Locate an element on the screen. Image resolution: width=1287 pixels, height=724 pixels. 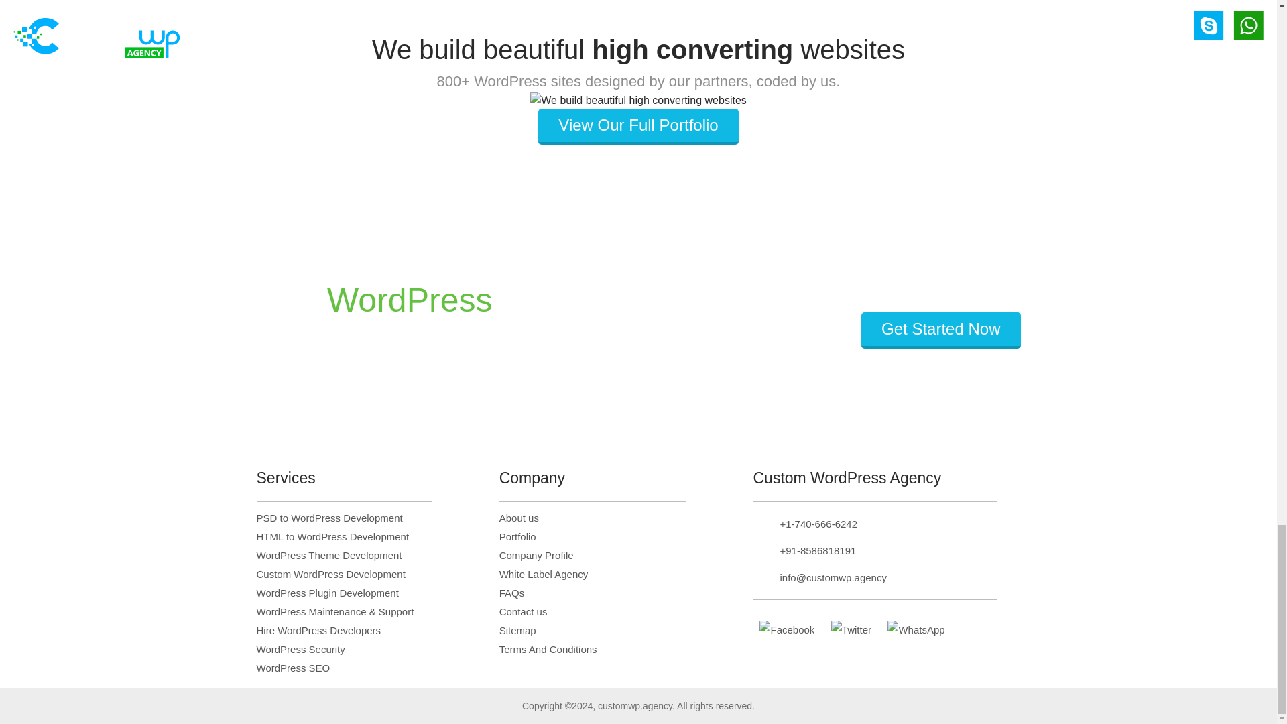
Company Profile is located at coordinates (536, 555).